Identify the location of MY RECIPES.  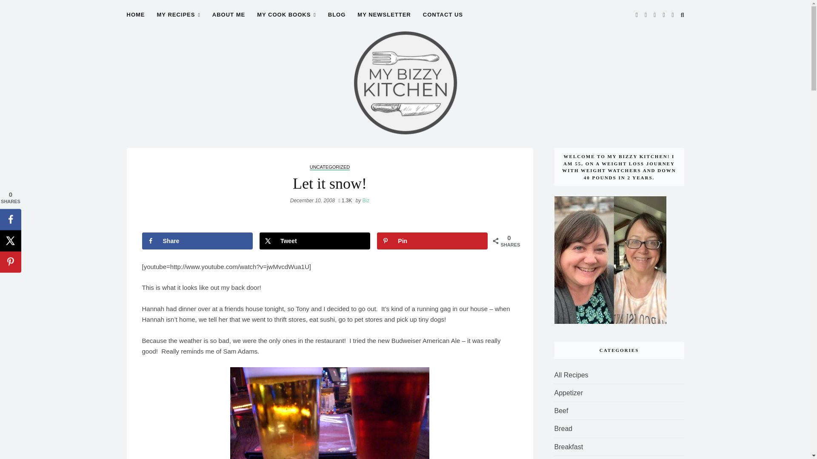
(178, 20).